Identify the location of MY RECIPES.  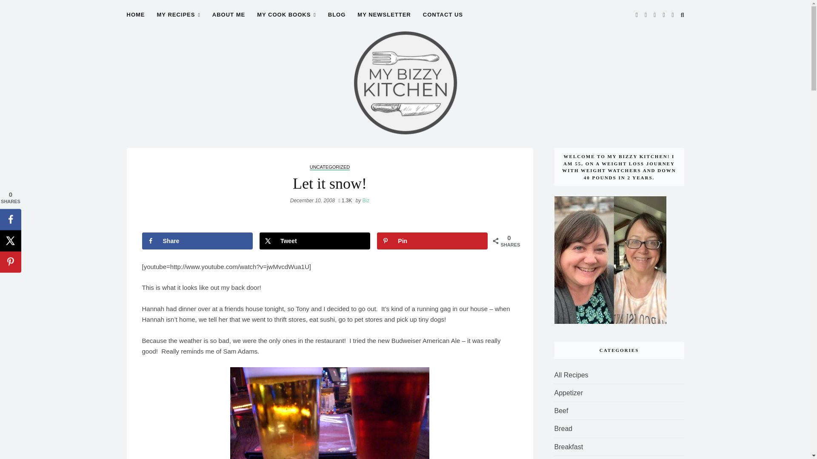
(178, 20).